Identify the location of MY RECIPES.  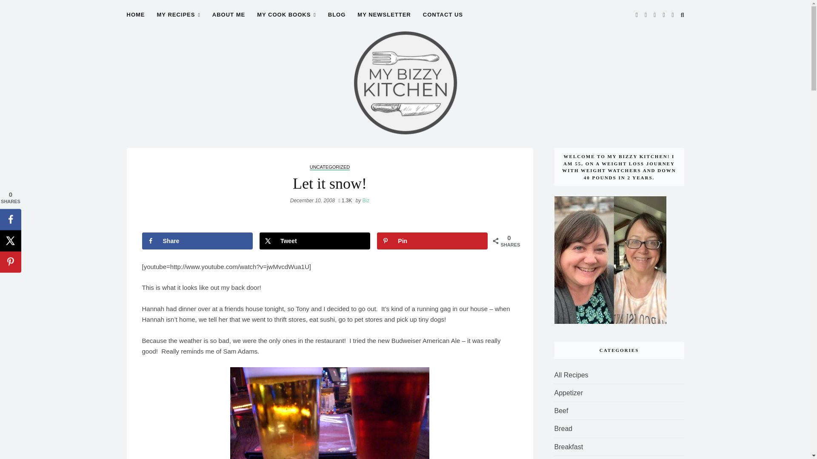
(178, 20).